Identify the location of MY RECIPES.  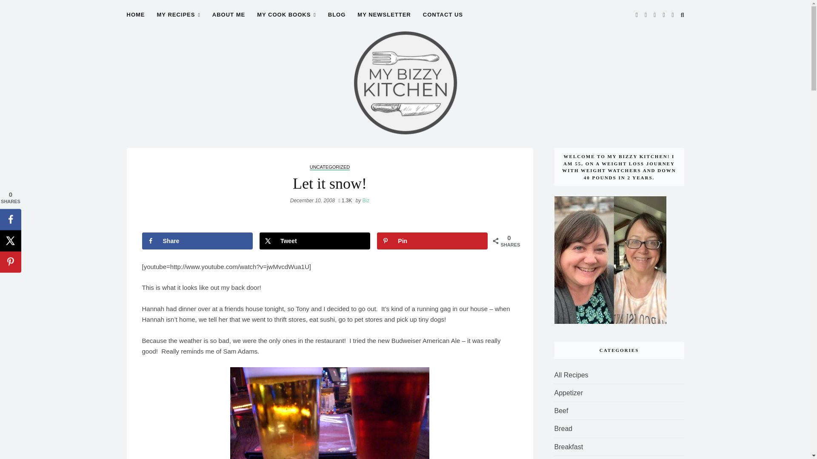
(178, 20).